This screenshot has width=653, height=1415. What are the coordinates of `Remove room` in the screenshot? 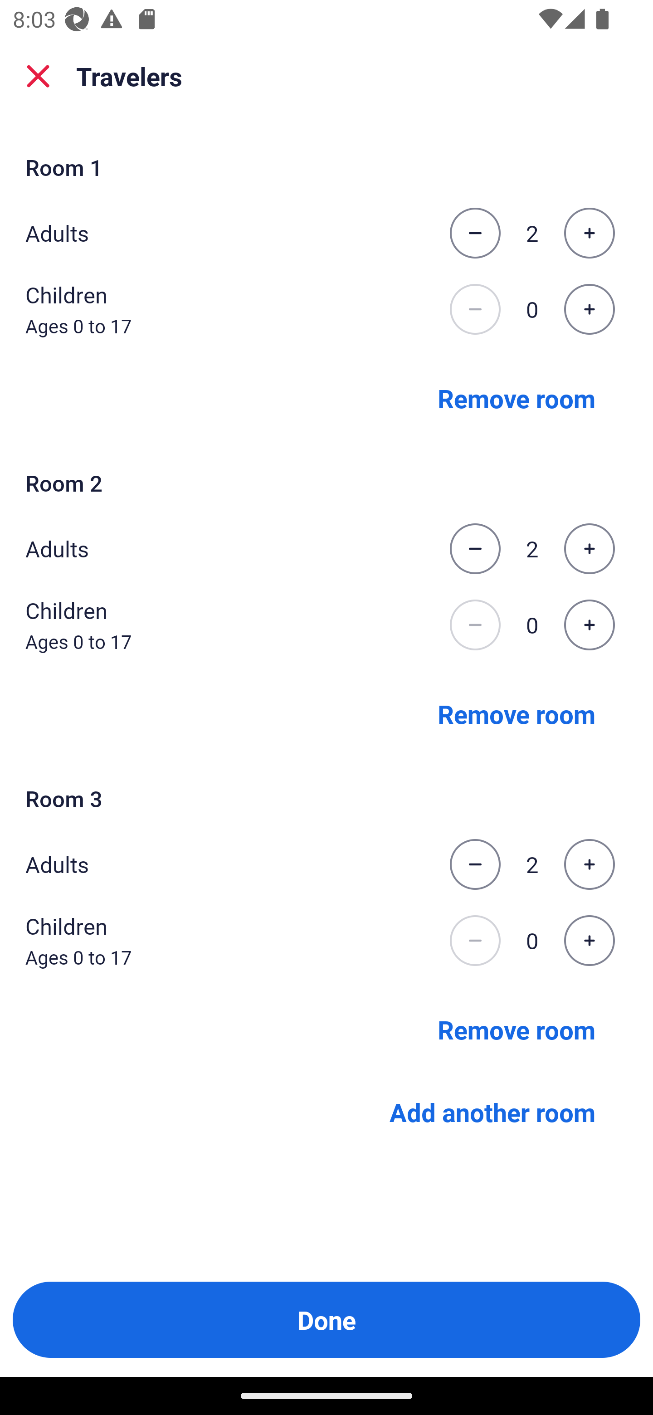 It's located at (517, 397).